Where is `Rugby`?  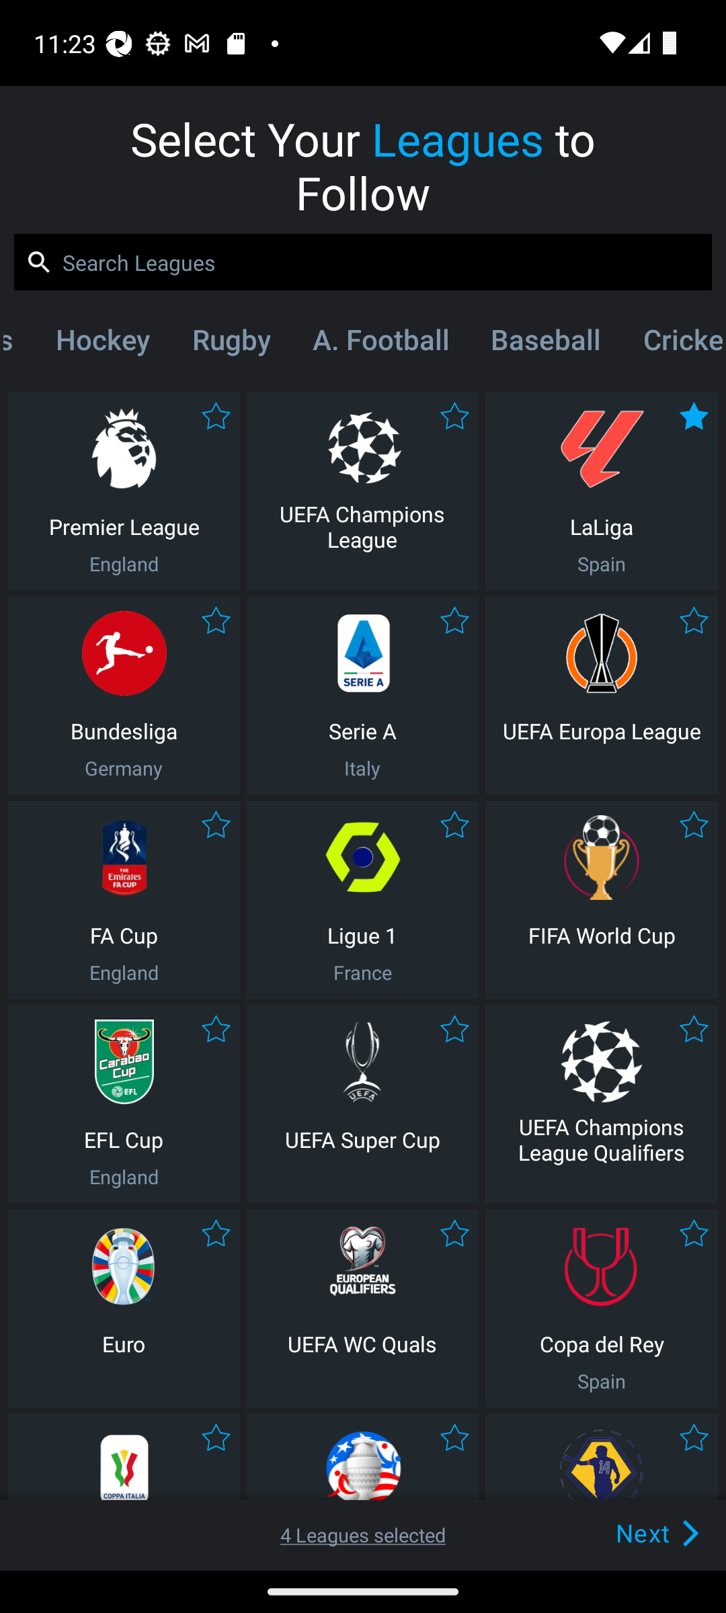 Rugby is located at coordinates (231, 343).